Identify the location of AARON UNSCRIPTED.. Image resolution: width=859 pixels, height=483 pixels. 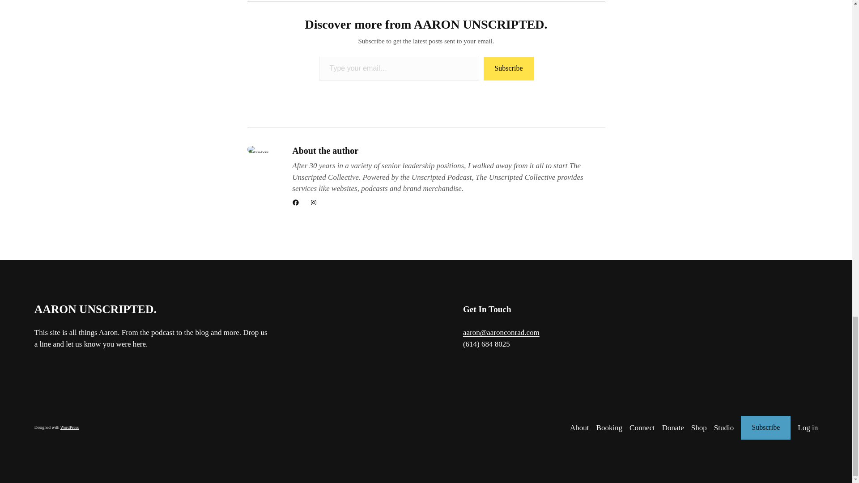
(95, 309).